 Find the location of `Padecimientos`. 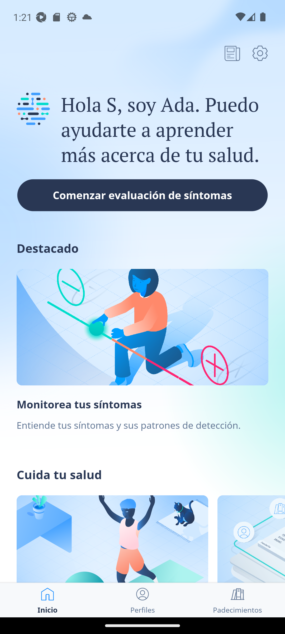

Padecimientos is located at coordinates (237, 600).